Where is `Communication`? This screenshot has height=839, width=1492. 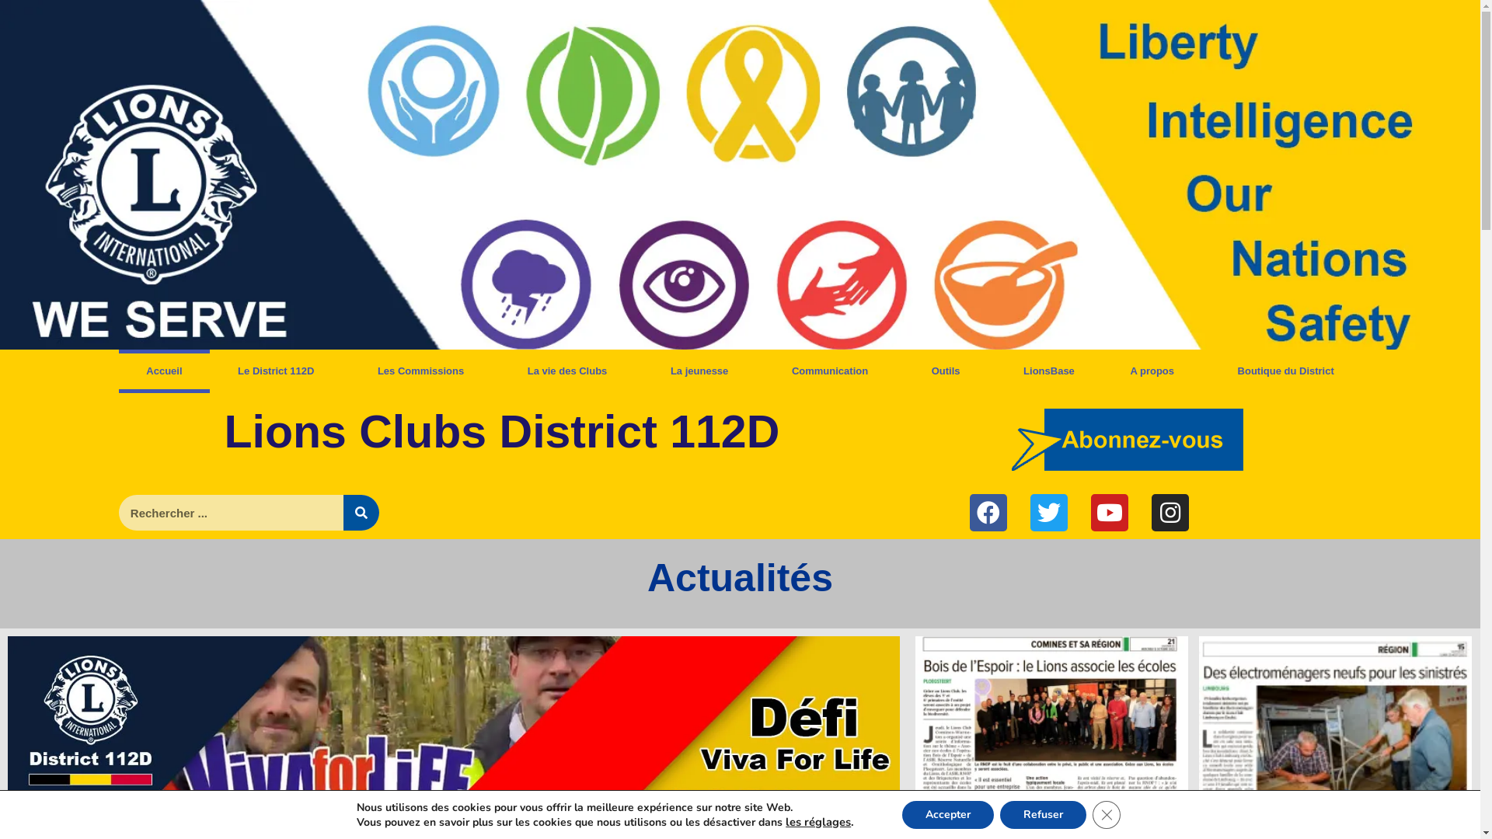
Communication is located at coordinates (834, 371).